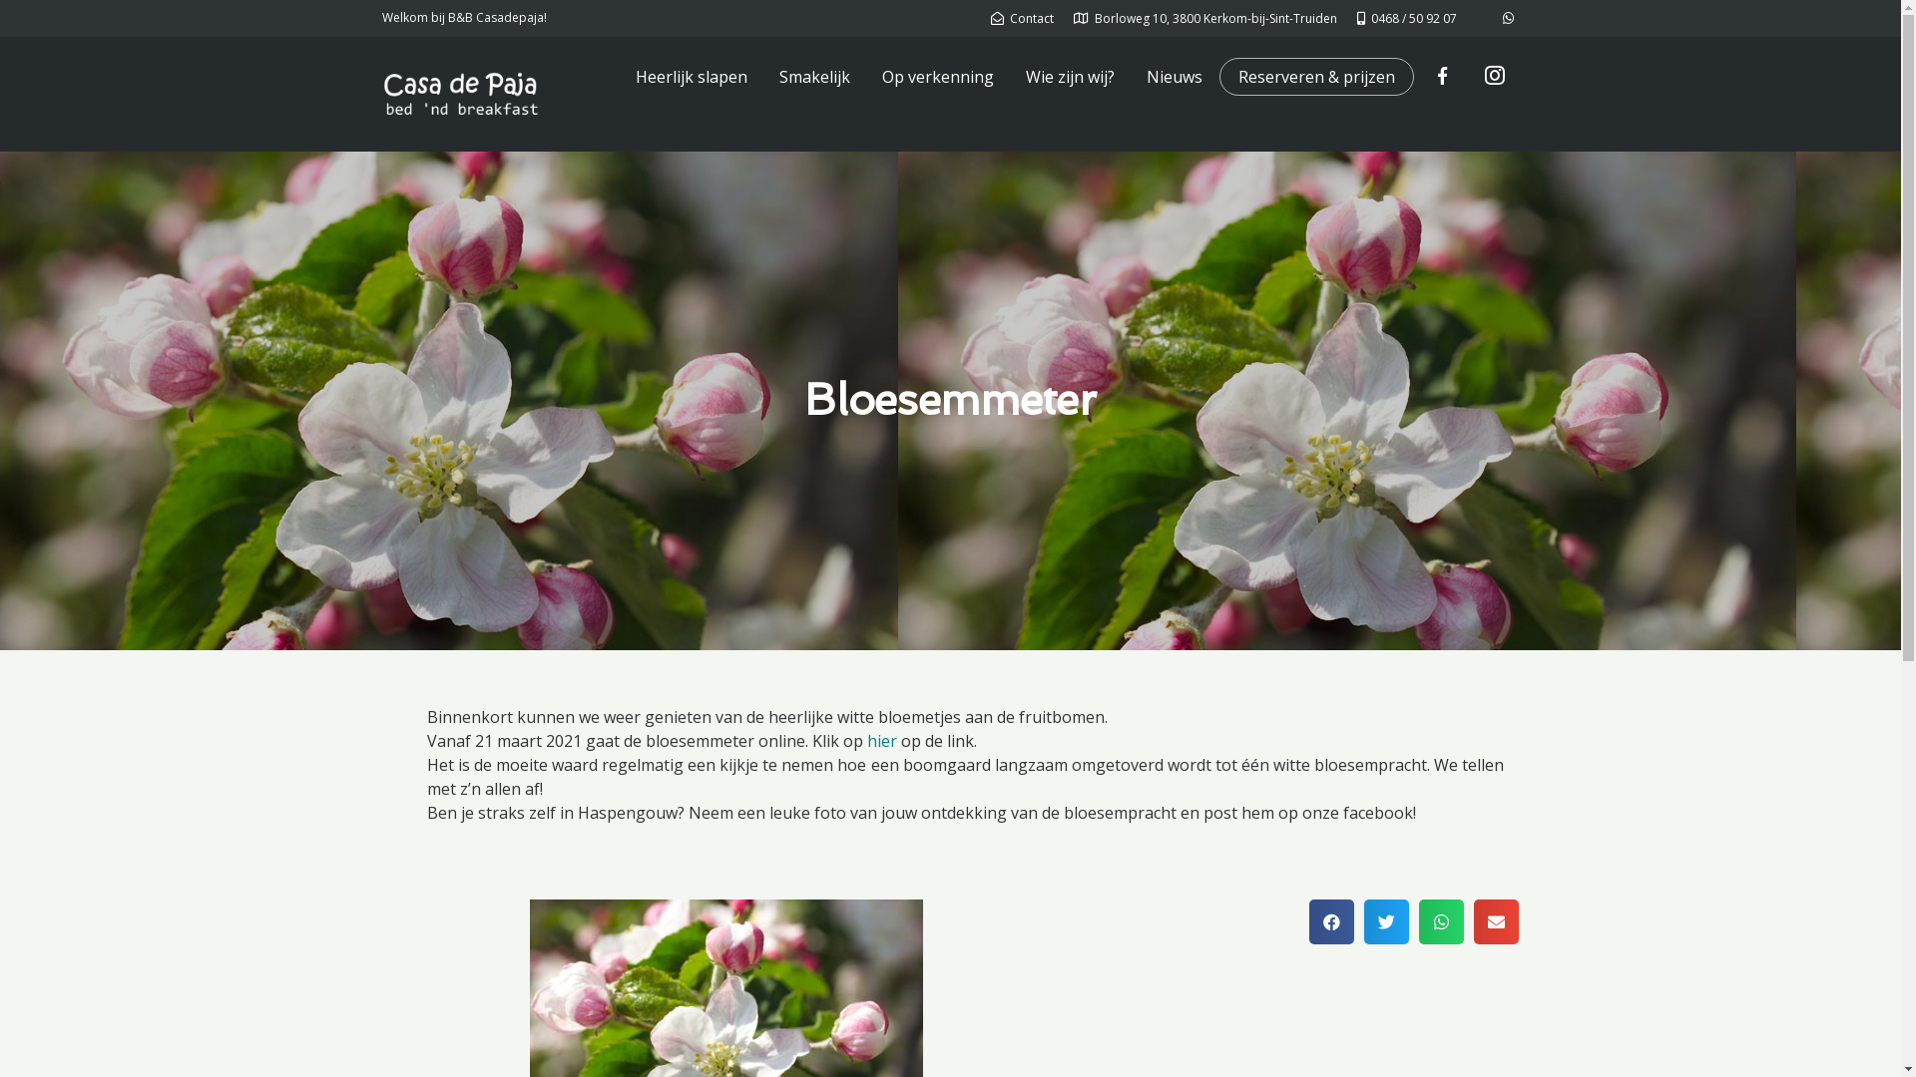  I want to click on Op verkenning, so click(938, 77).